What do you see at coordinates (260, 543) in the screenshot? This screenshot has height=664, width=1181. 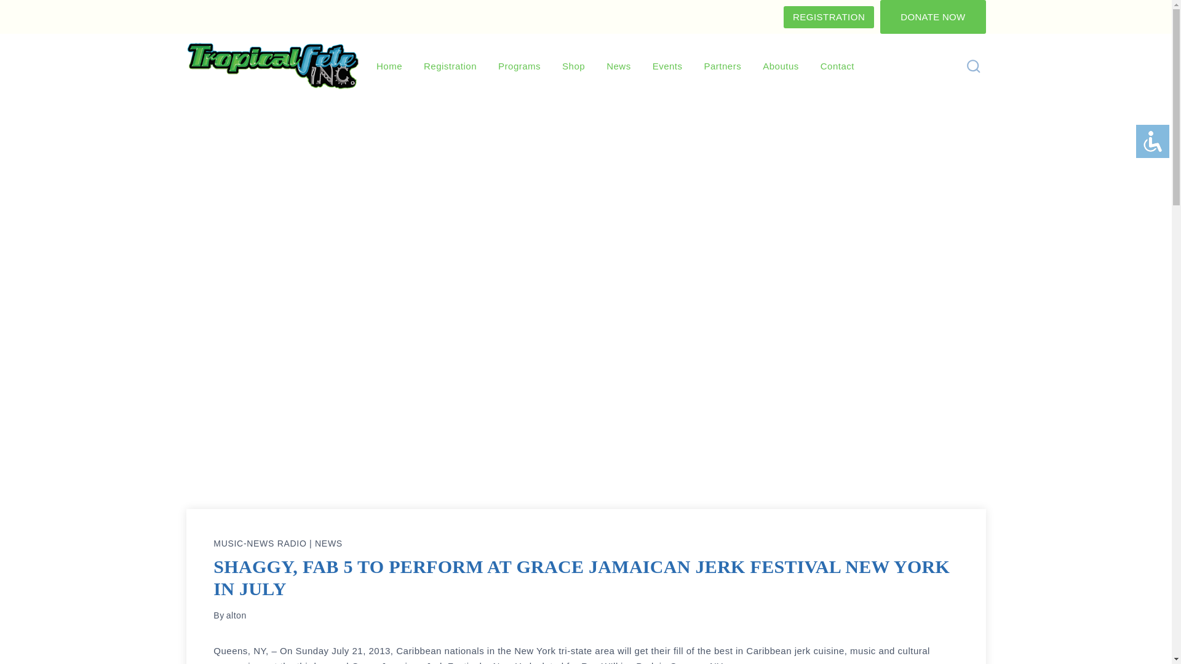 I see `MUSIC-NEWS RADIO` at bounding box center [260, 543].